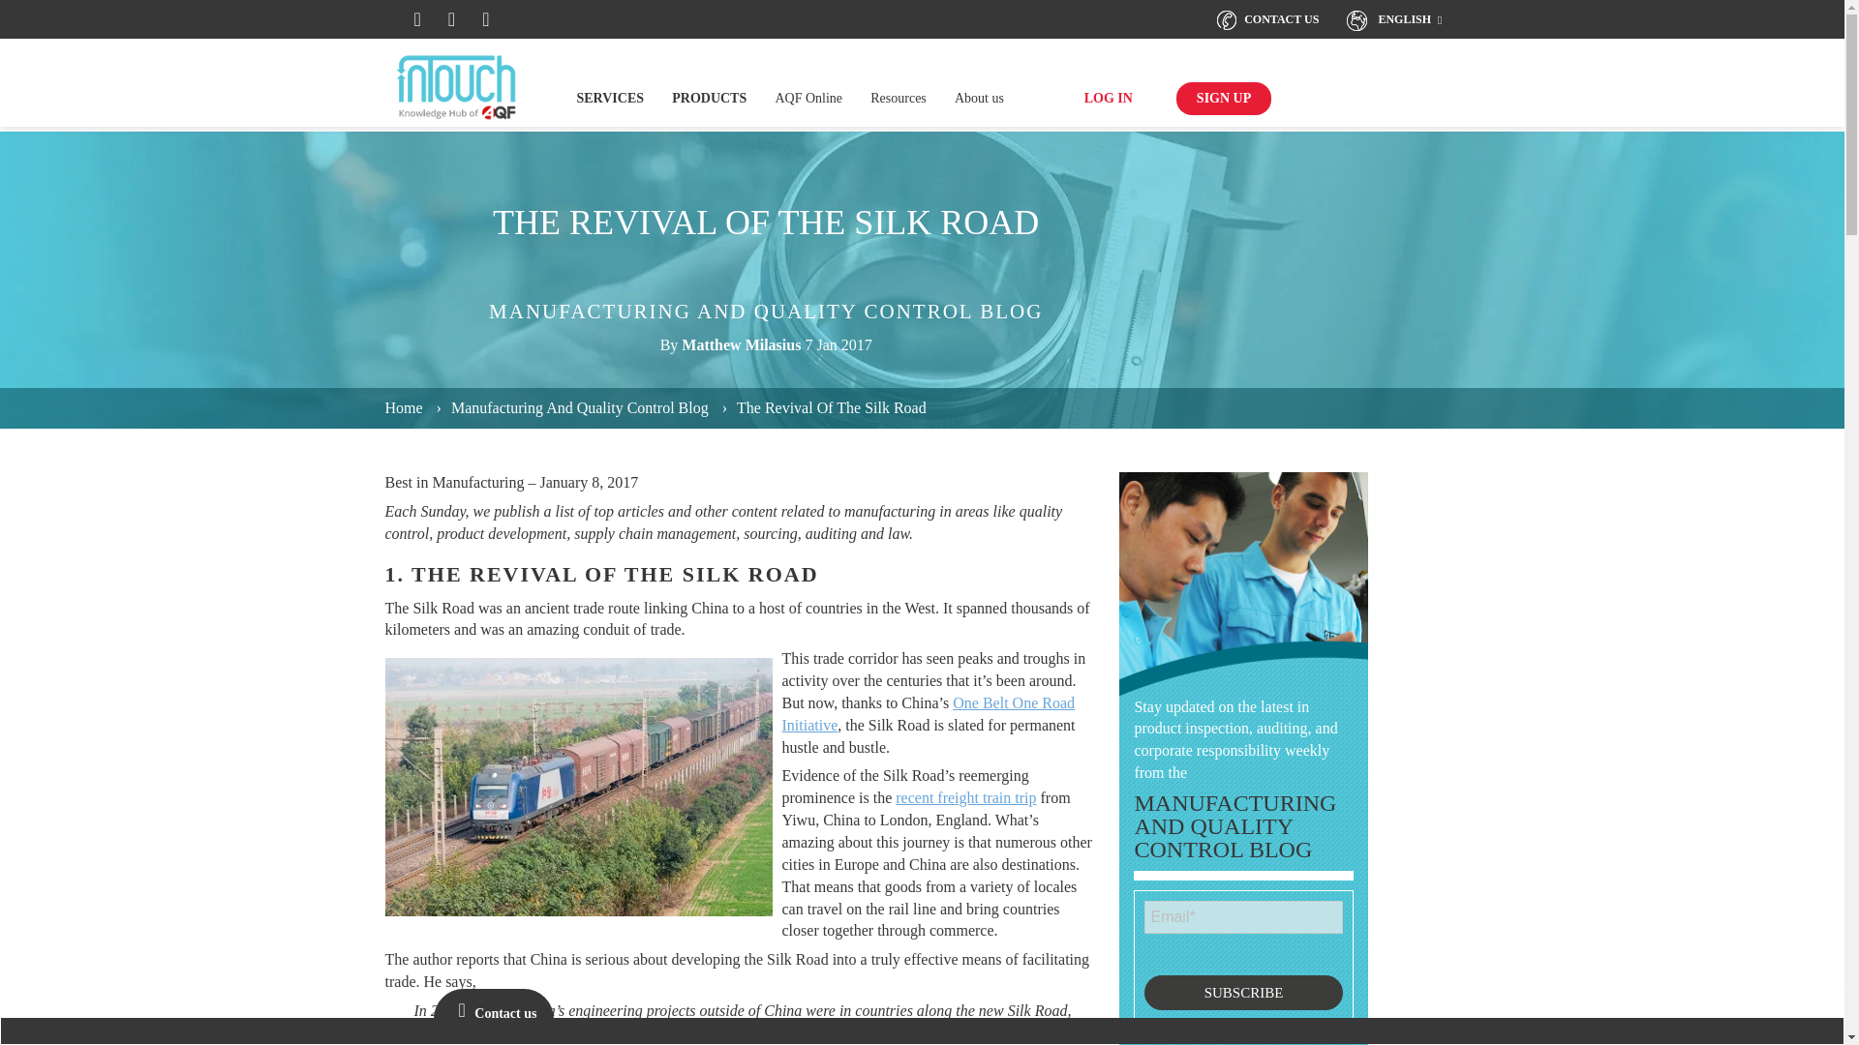 The image size is (1859, 1045). I want to click on SERVICES, so click(610, 99).